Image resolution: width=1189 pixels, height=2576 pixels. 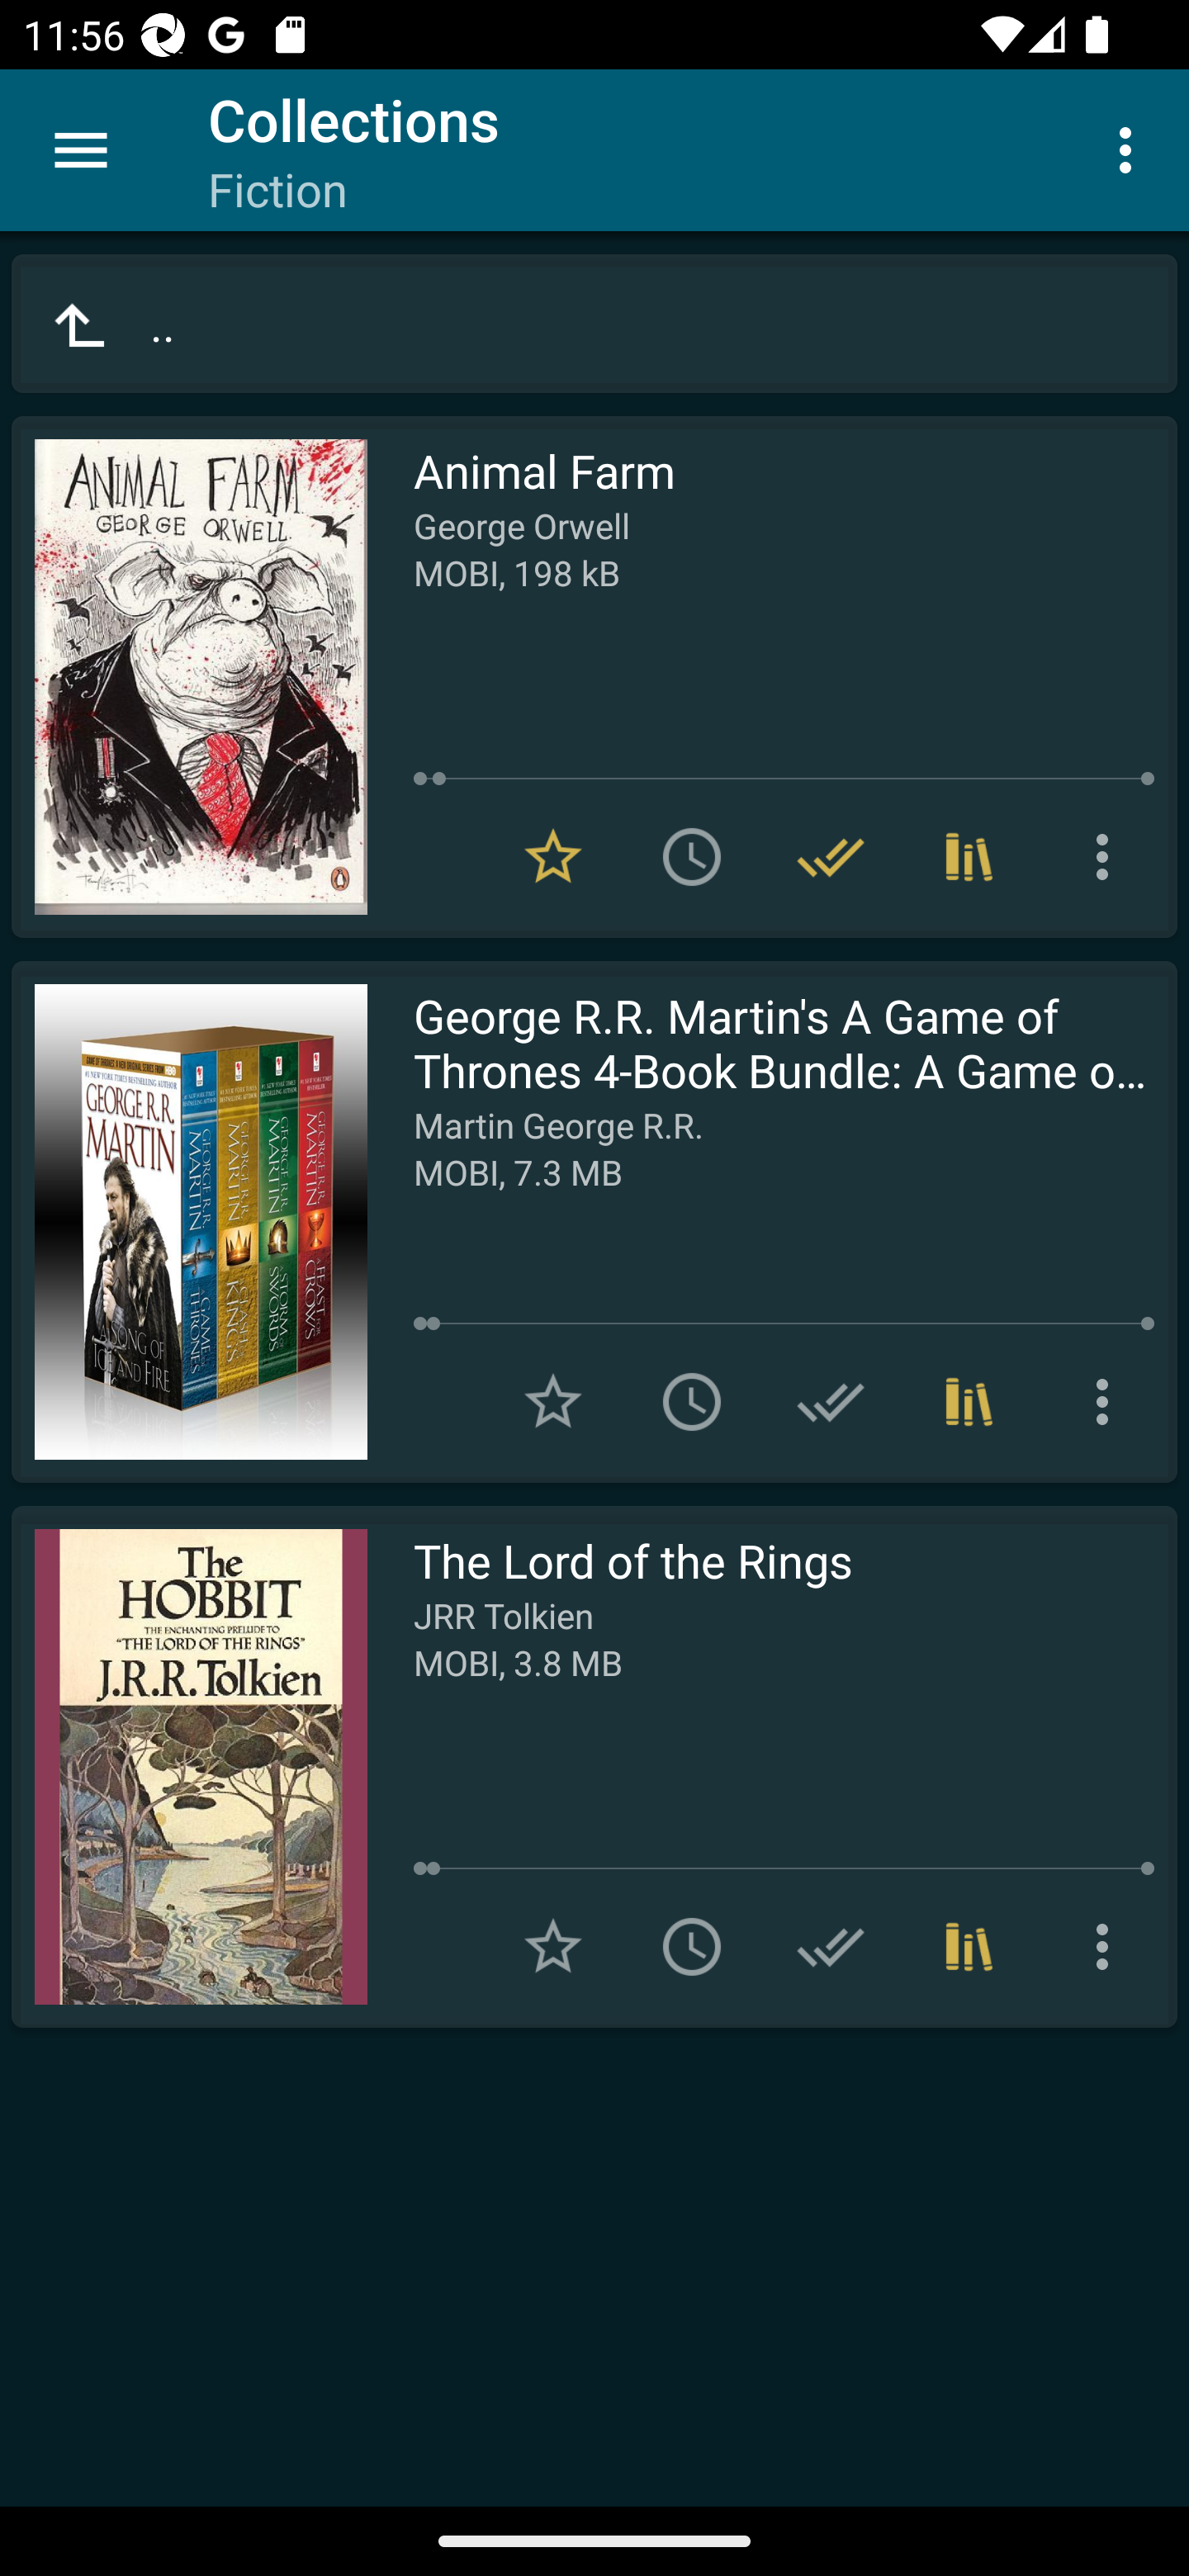 I want to click on Add to Have read, so click(x=831, y=1401).